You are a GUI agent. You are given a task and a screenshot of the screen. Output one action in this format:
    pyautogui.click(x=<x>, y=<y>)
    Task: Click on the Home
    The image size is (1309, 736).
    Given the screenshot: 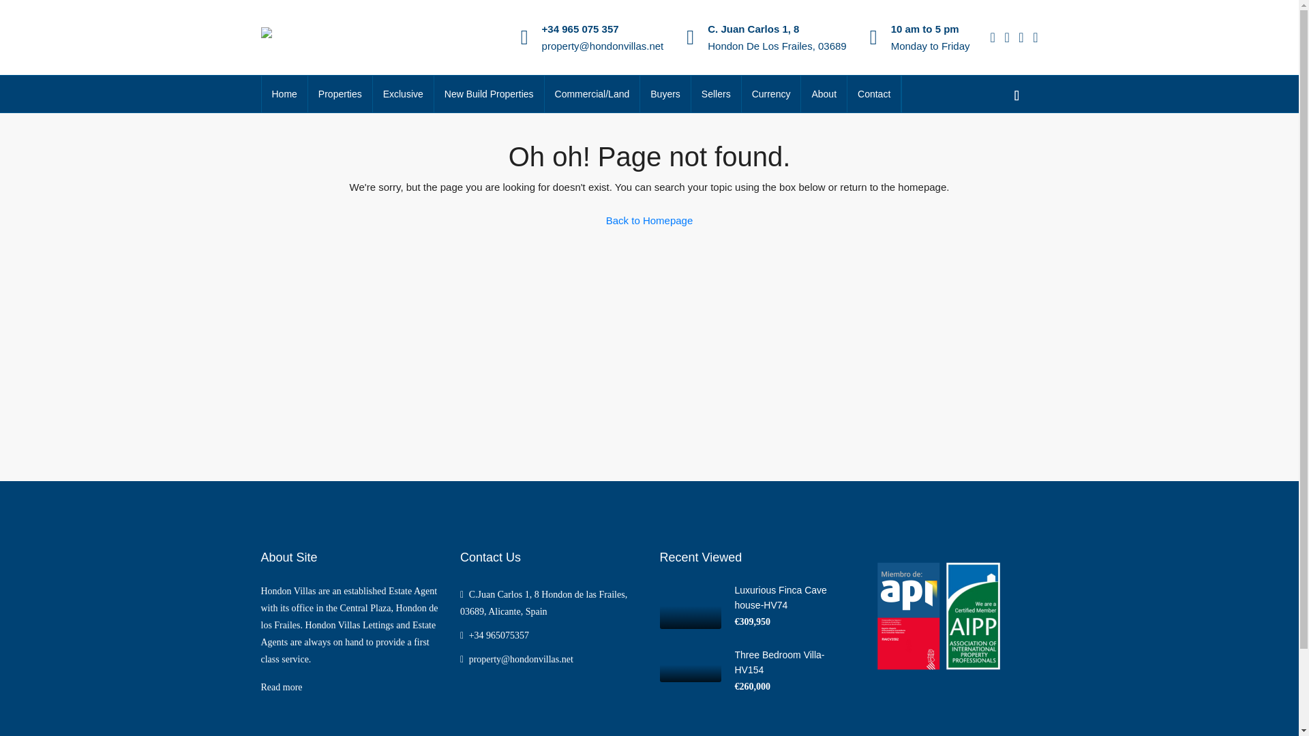 What is the action you would take?
    pyautogui.click(x=285, y=94)
    